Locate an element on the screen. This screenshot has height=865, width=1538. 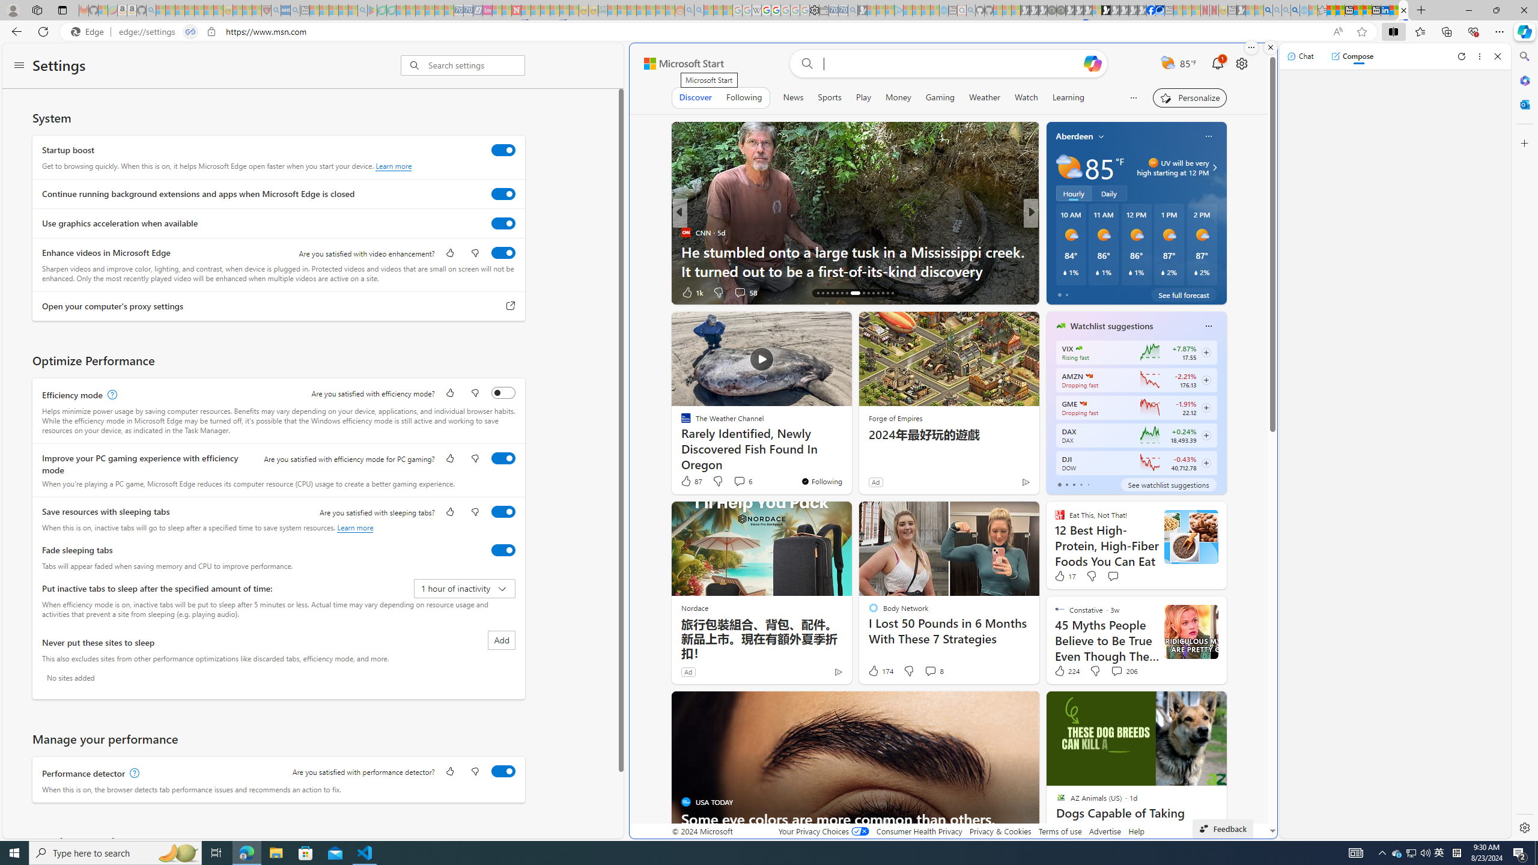
AutomationID: tab-20 is located at coordinates (837, 293).